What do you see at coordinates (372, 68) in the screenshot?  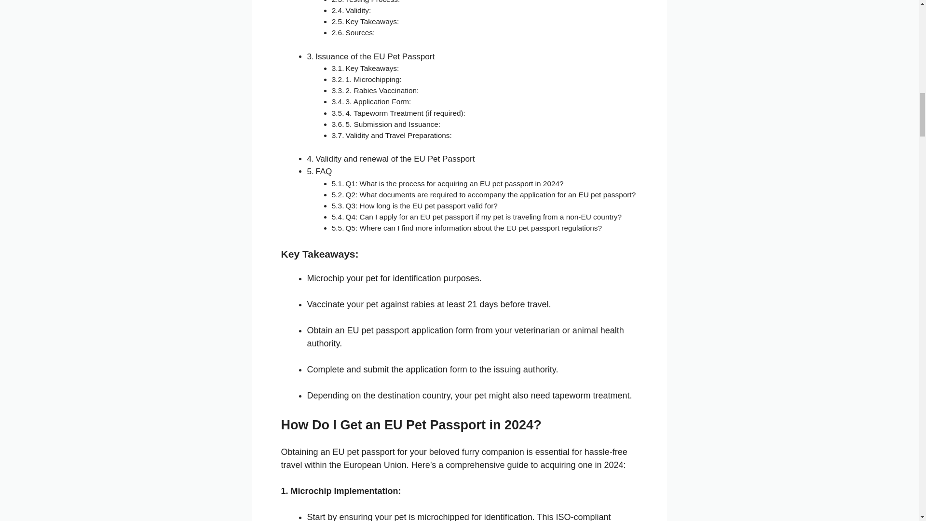 I see `Key Takeaways:` at bounding box center [372, 68].